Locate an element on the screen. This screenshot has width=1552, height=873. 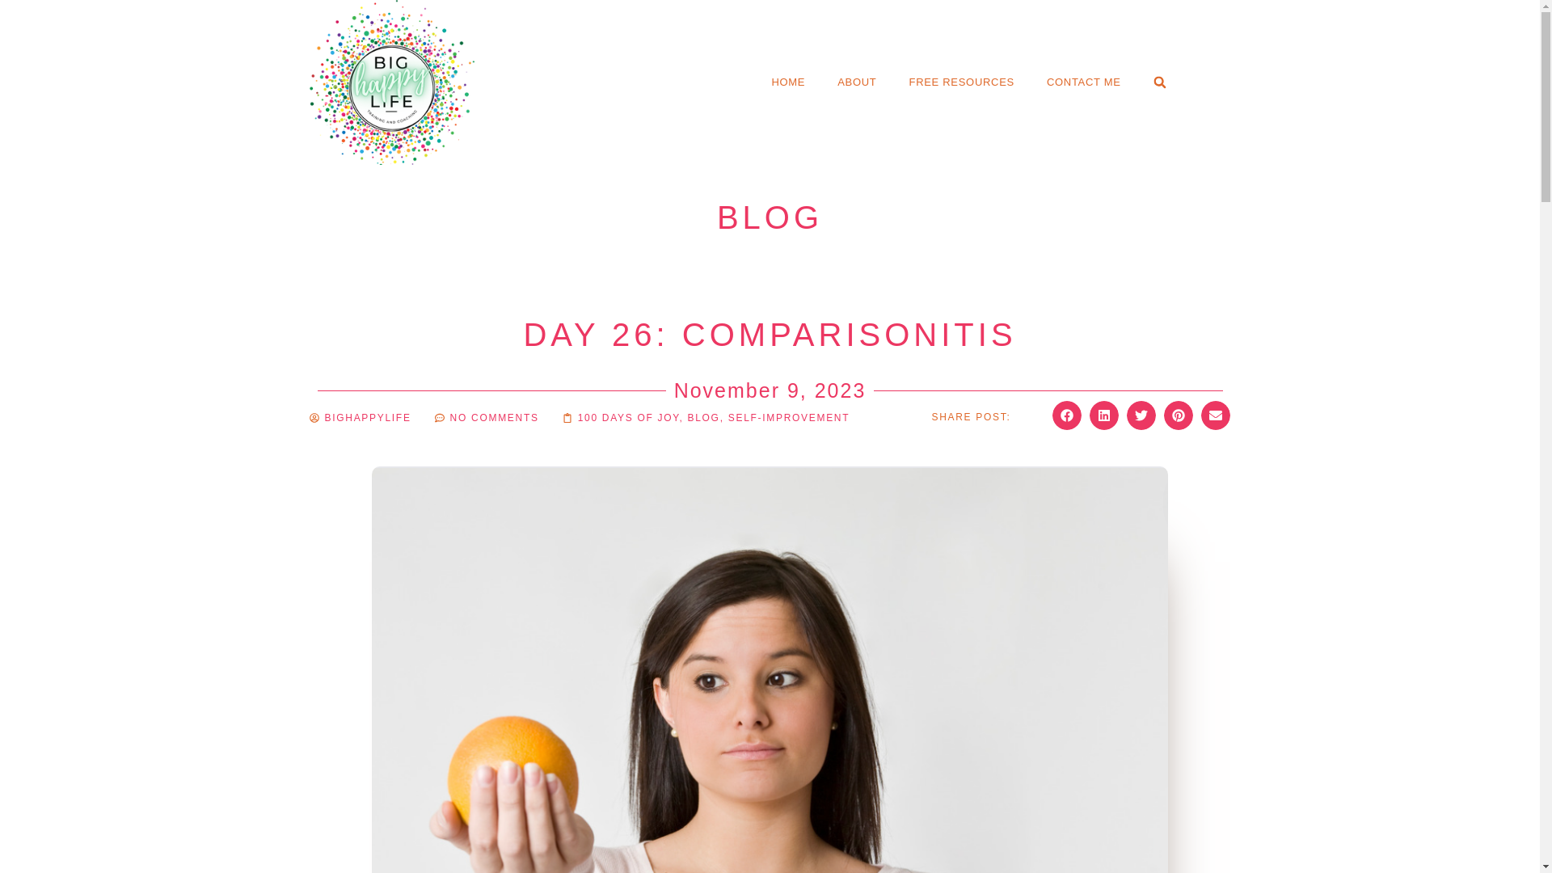
100 DAYS OF JOY is located at coordinates (628, 417).